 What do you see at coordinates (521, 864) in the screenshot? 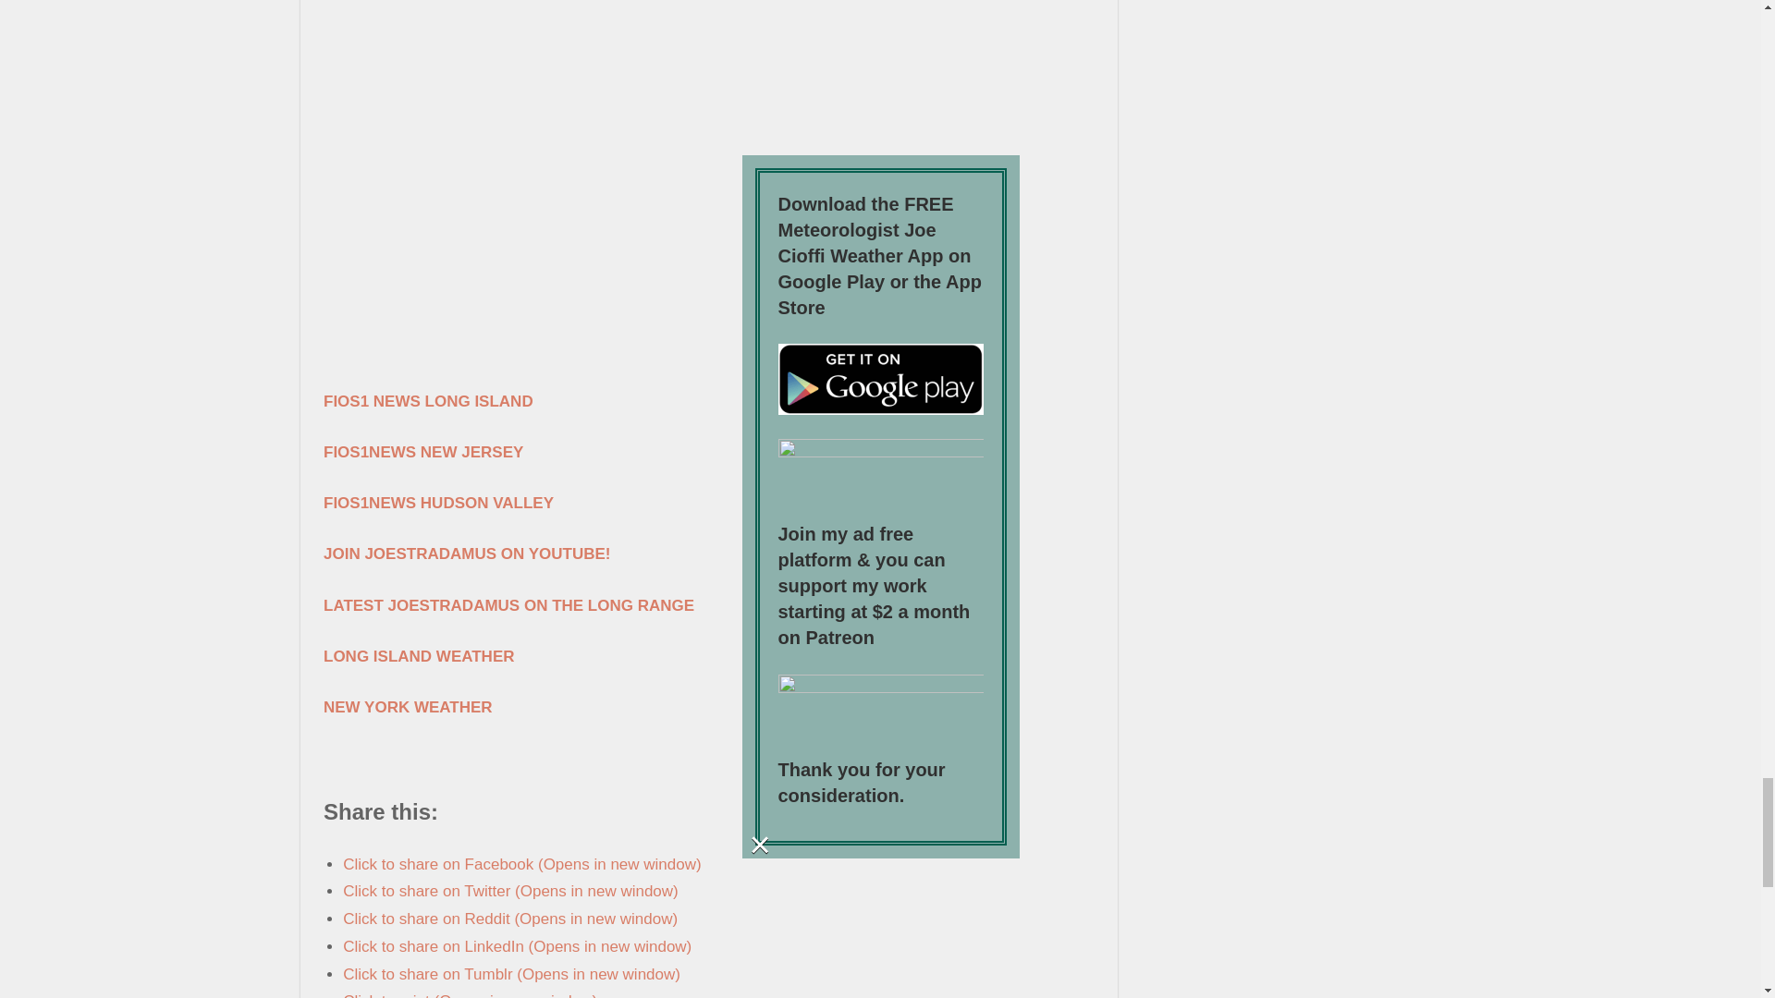
I see `Click to share on Facebook` at bounding box center [521, 864].